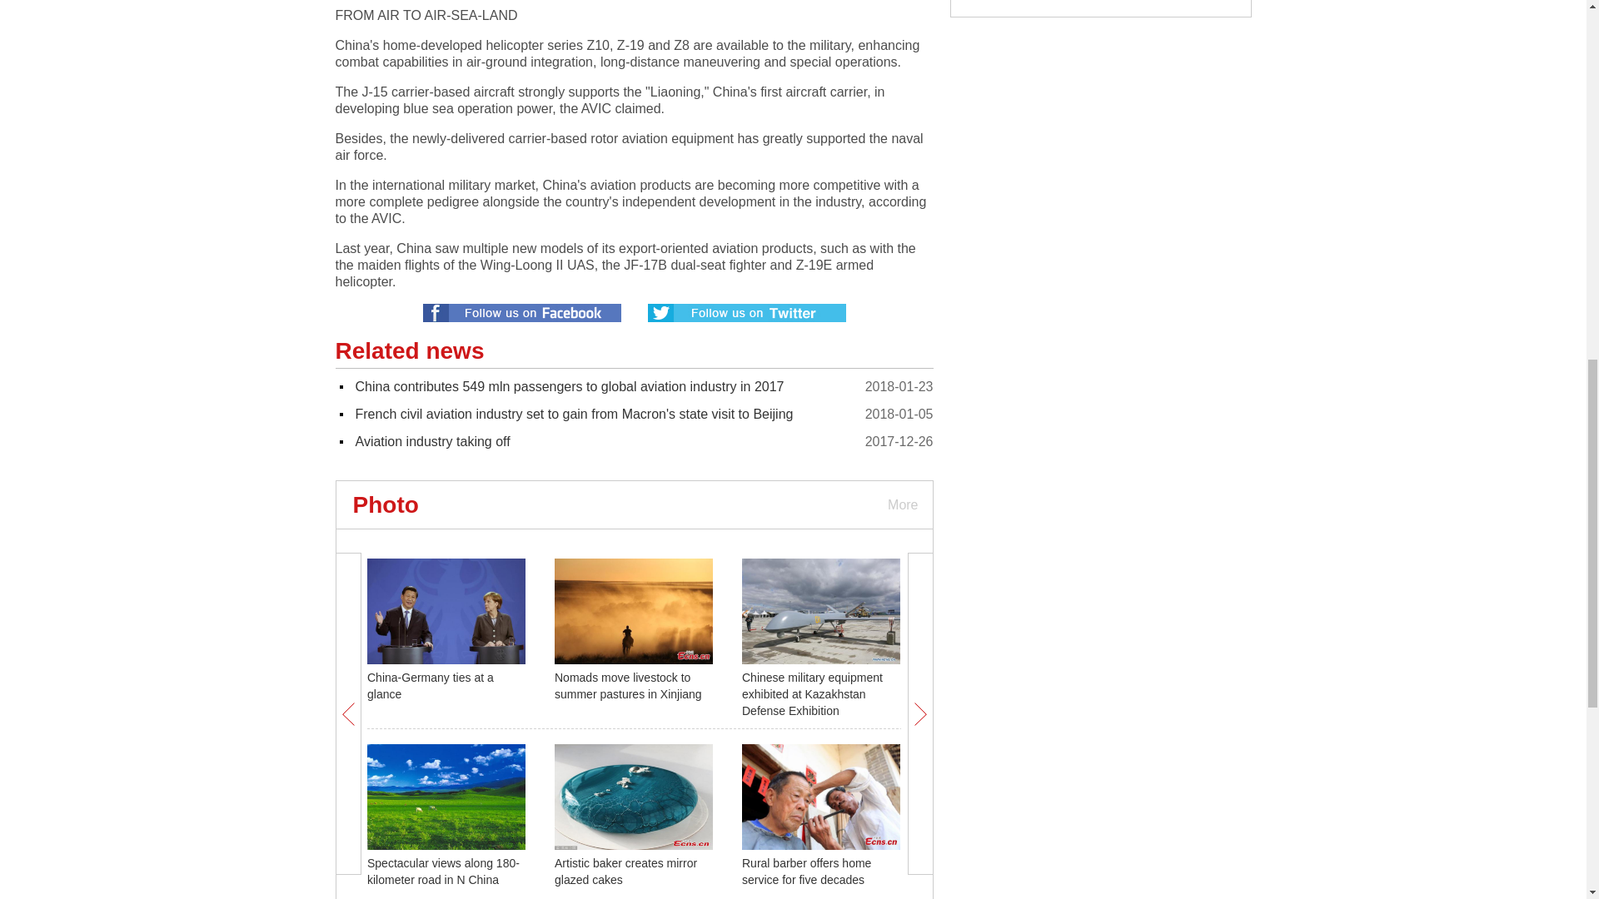 This screenshot has width=1599, height=899. What do you see at coordinates (628, 686) in the screenshot?
I see `Nomads move livestock to summer pastures in Xinjiang` at bounding box center [628, 686].